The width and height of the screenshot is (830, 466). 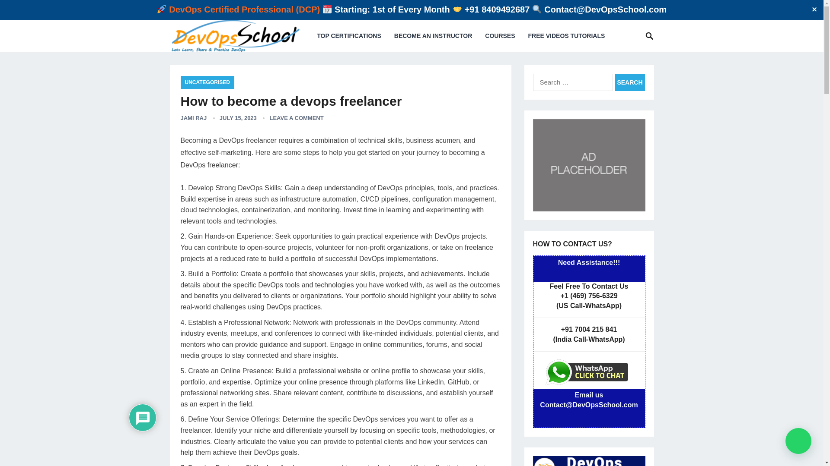 What do you see at coordinates (433, 36) in the screenshot?
I see `BECOME AN INSTRUCTOR` at bounding box center [433, 36].